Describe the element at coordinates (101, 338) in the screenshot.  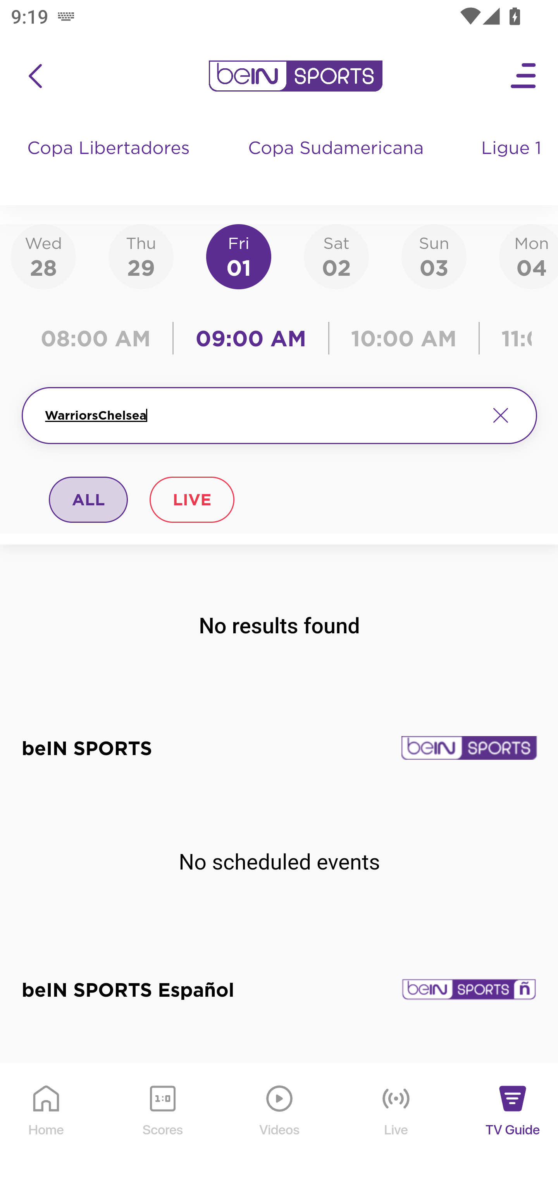
I see `08:00 AM` at that location.